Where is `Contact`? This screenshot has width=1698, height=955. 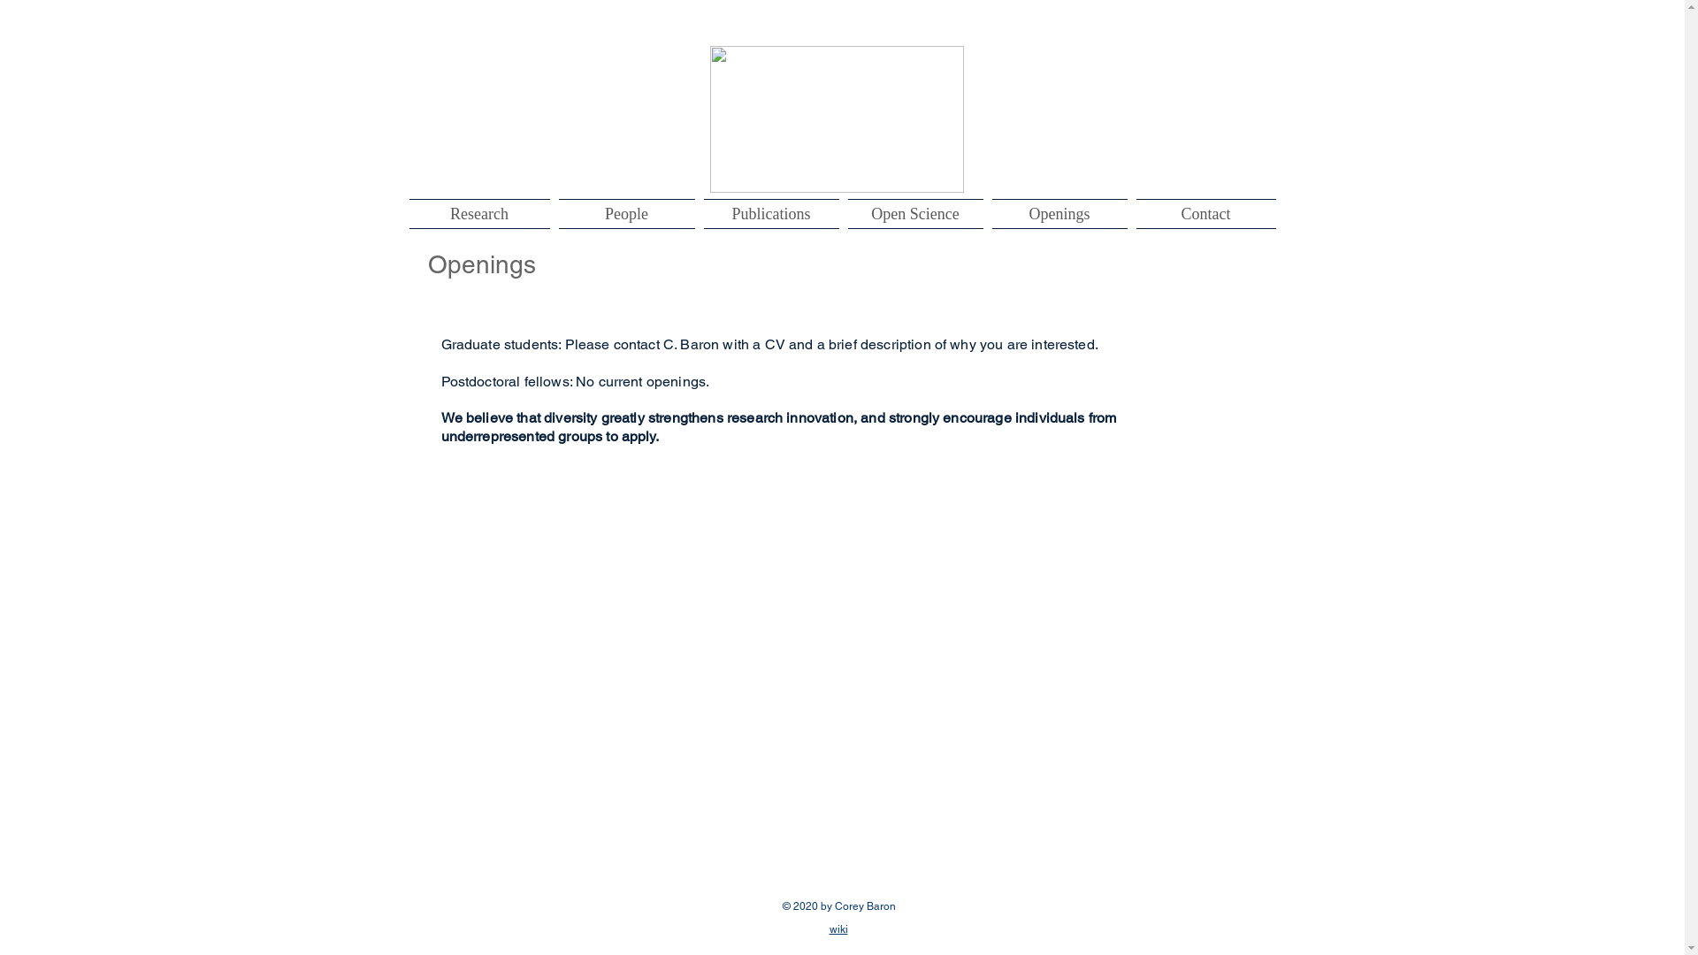 Contact is located at coordinates (1205, 214).